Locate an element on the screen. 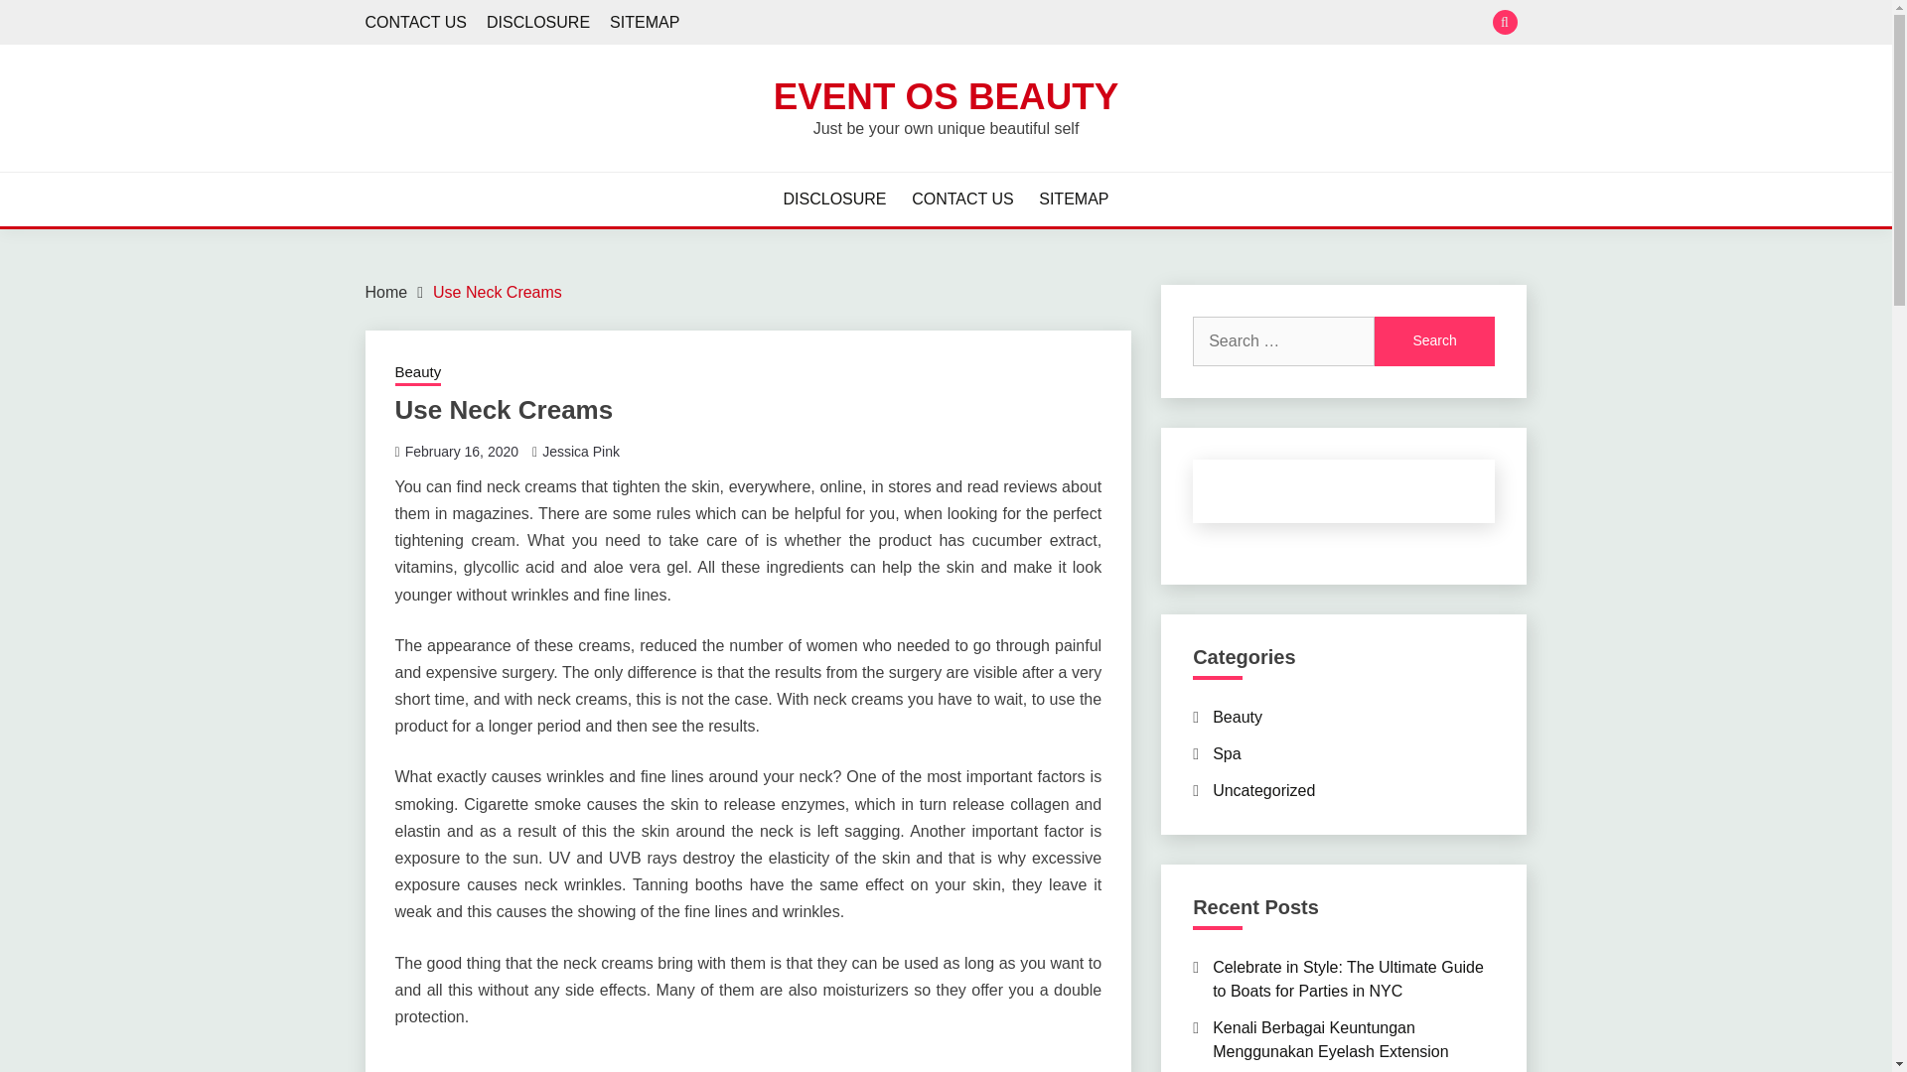 This screenshot has height=1072, width=1907. Jessica Pink is located at coordinates (580, 452).